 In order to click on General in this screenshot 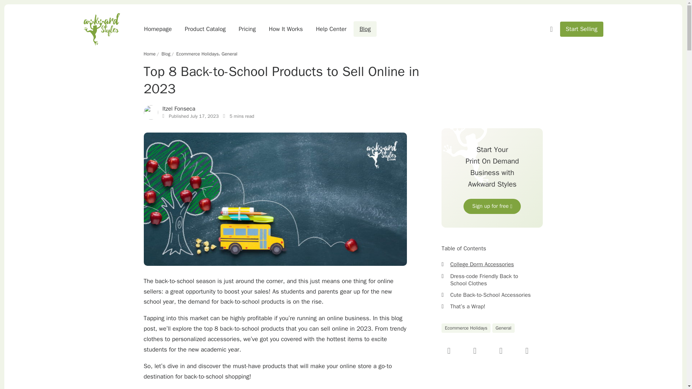, I will do `click(229, 54)`.